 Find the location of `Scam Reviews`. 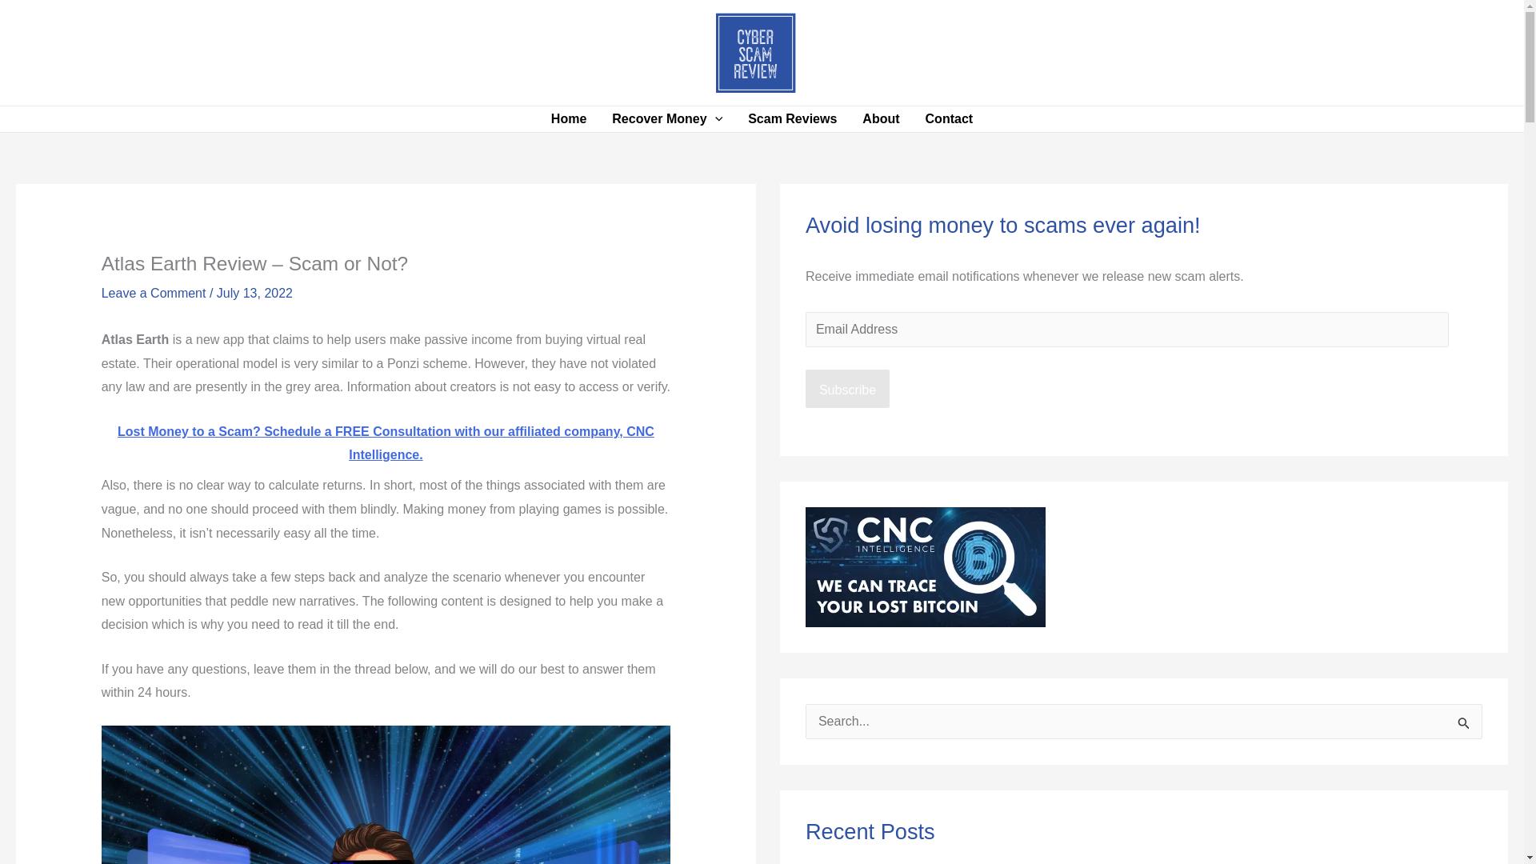

Scam Reviews is located at coordinates (792, 118).